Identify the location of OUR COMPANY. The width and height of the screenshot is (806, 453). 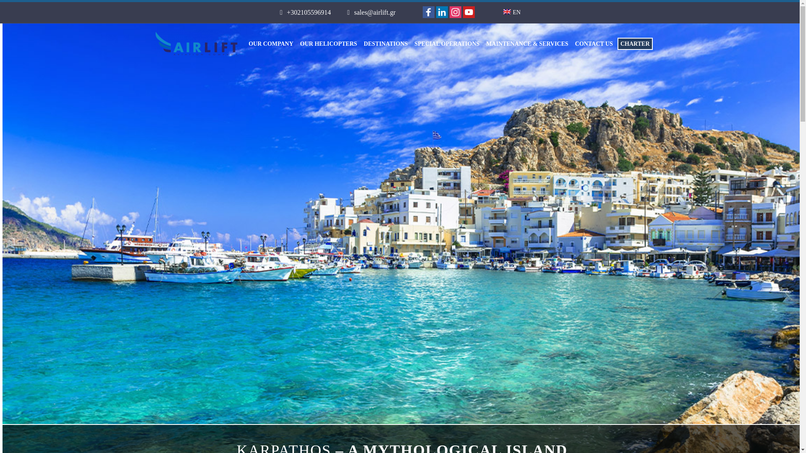
(271, 44).